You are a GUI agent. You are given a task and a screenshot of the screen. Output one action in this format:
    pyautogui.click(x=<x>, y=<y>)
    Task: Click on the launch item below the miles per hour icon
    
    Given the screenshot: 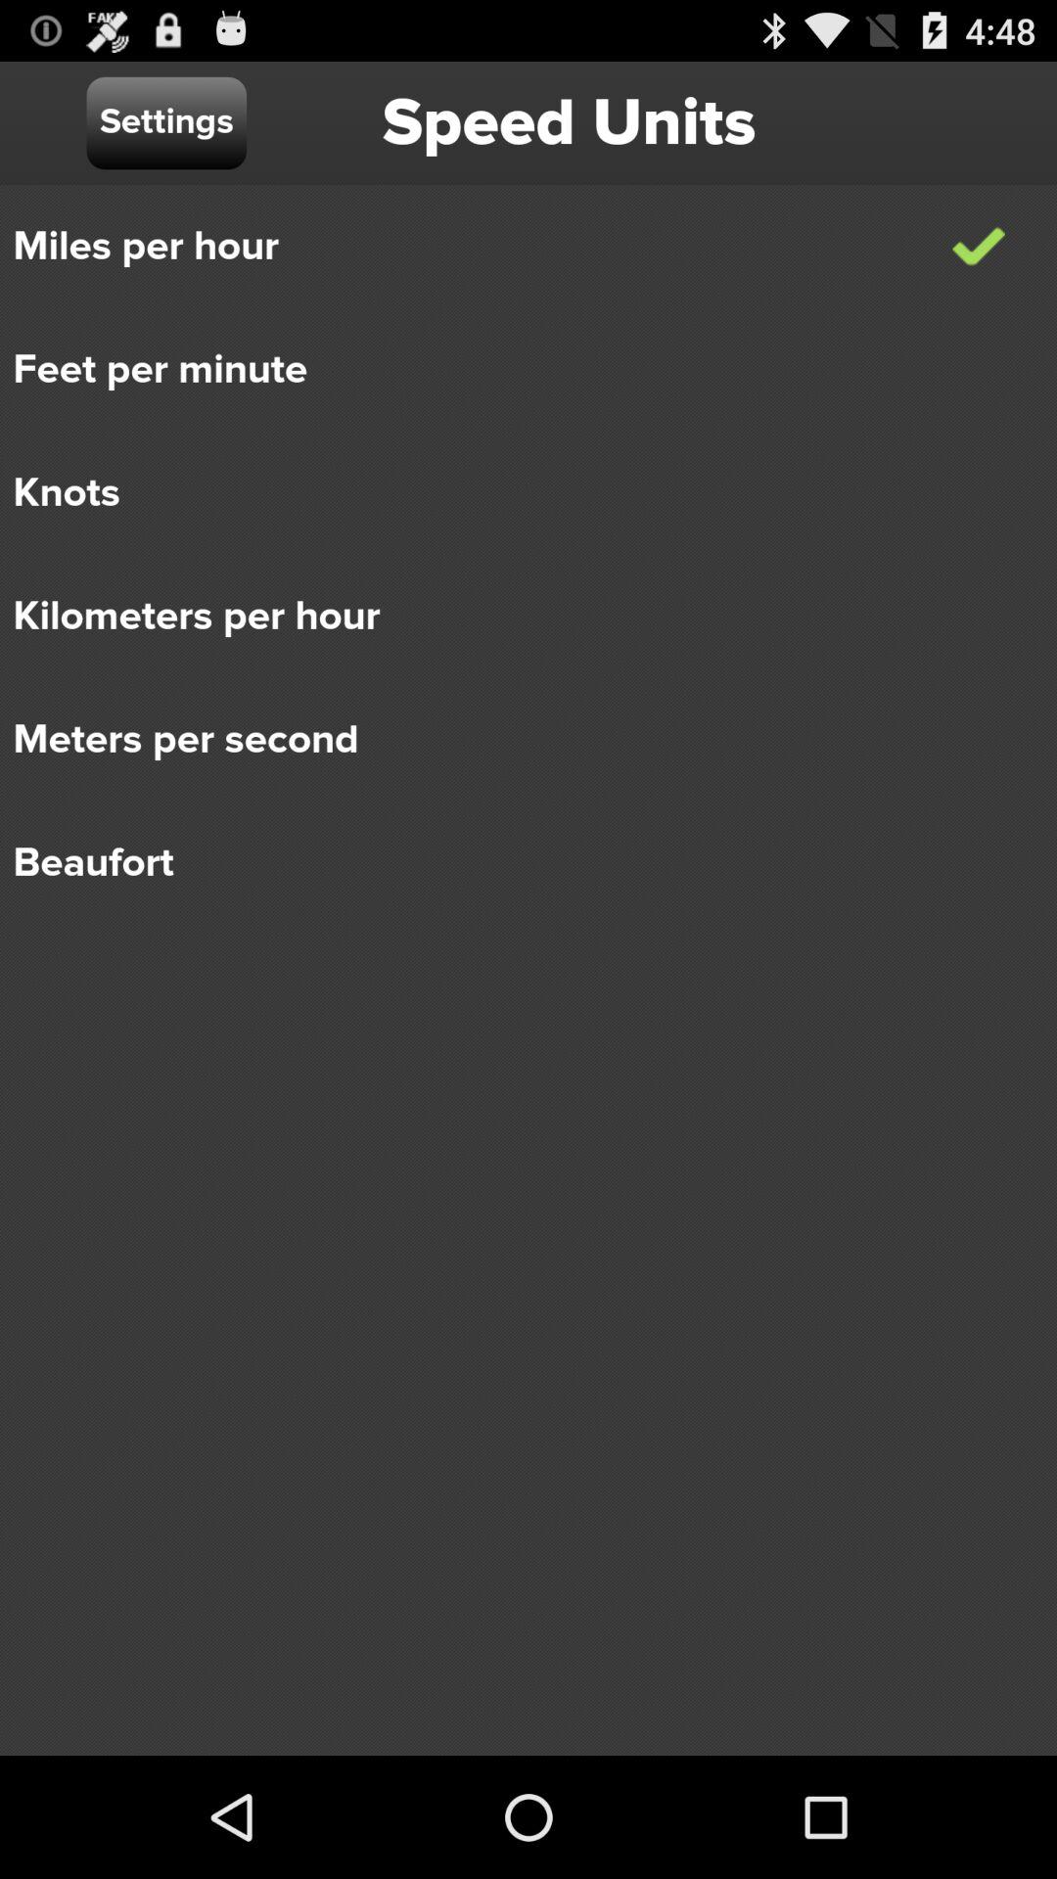 What is the action you would take?
    pyautogui.click(x=515, y=370)
    